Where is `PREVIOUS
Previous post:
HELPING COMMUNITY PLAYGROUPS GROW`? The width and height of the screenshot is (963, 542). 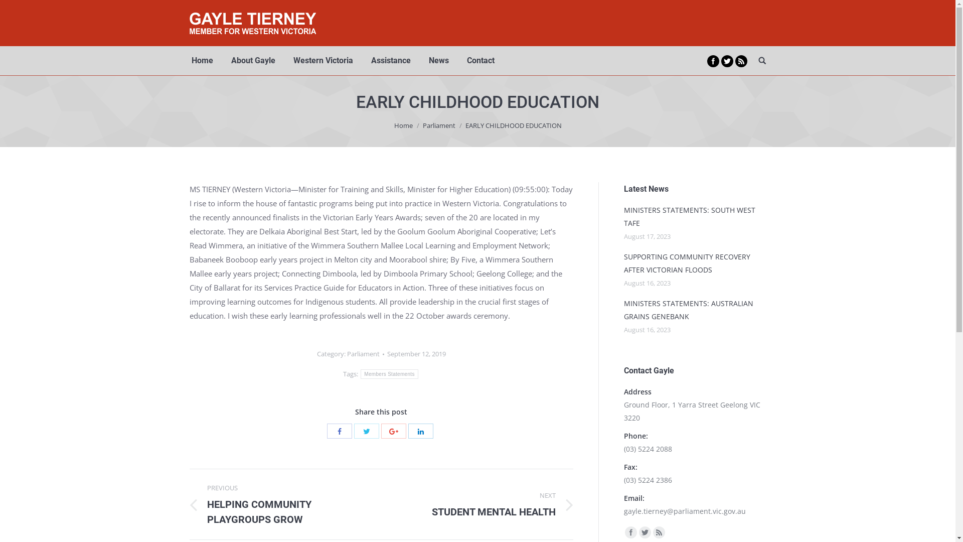
PREVIOUS
Previous post:
HELPING COMMUNITY PLAYGROUPS GROW is located at coordinates (278, 504).